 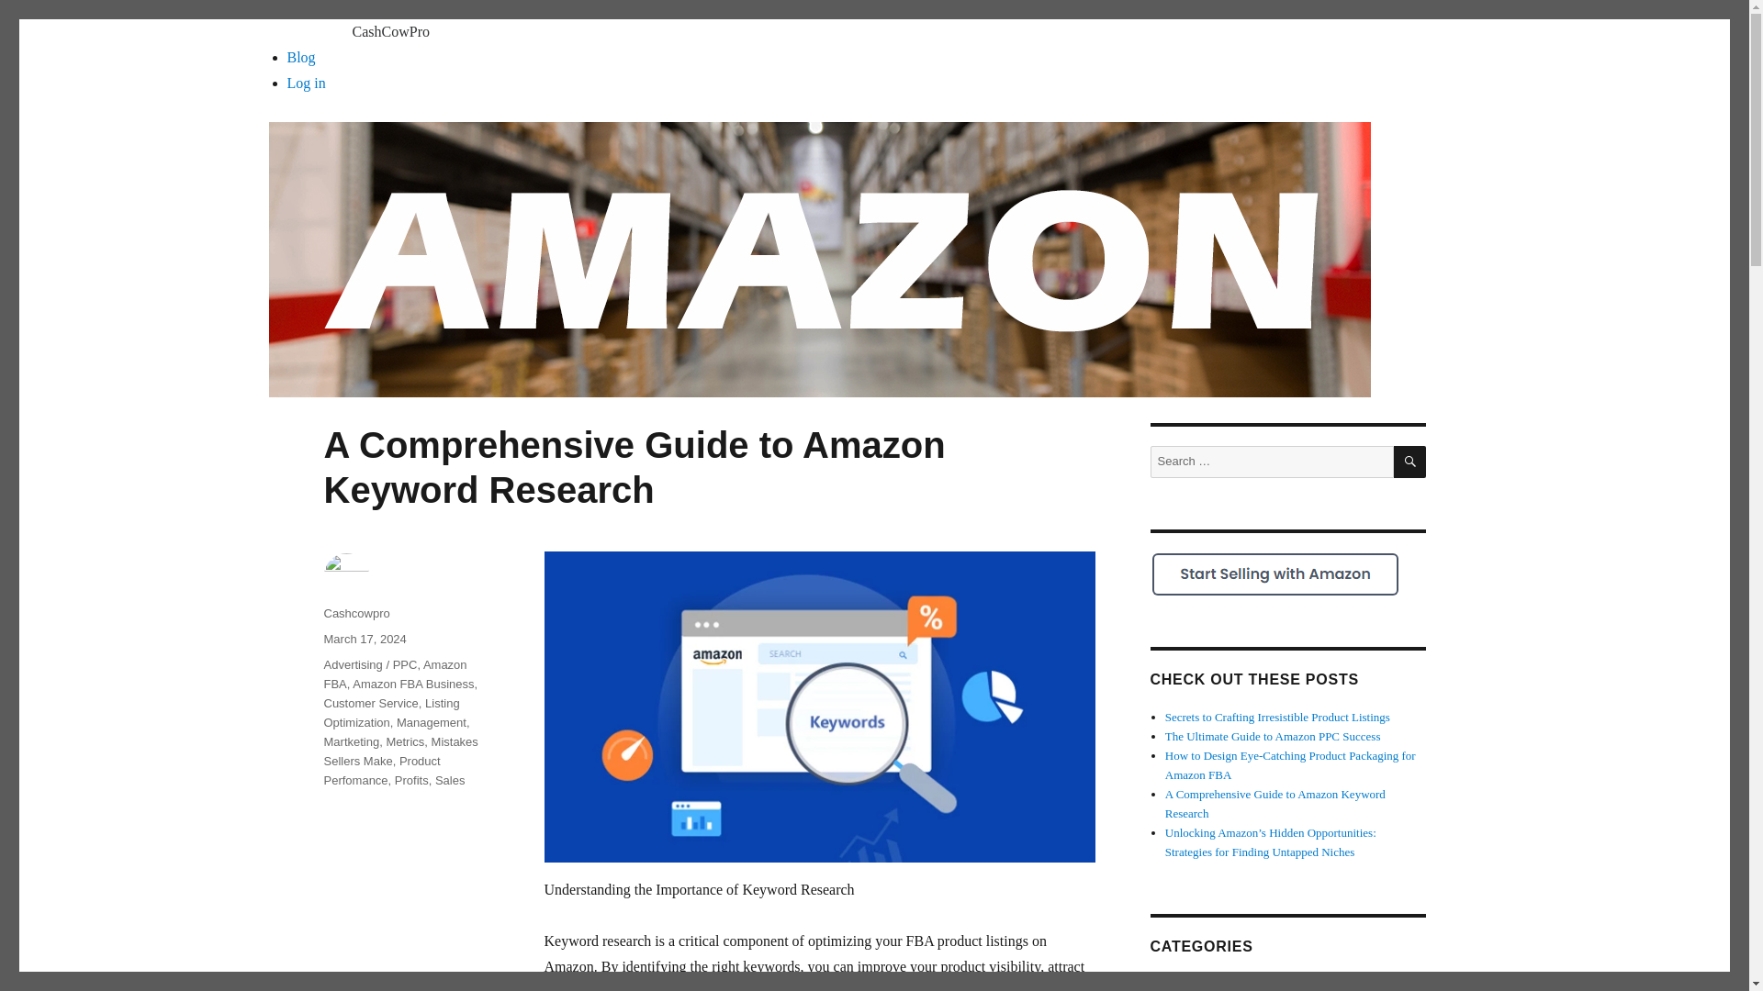 I want to click on Cashcowpro, so click(x=356, y=613).